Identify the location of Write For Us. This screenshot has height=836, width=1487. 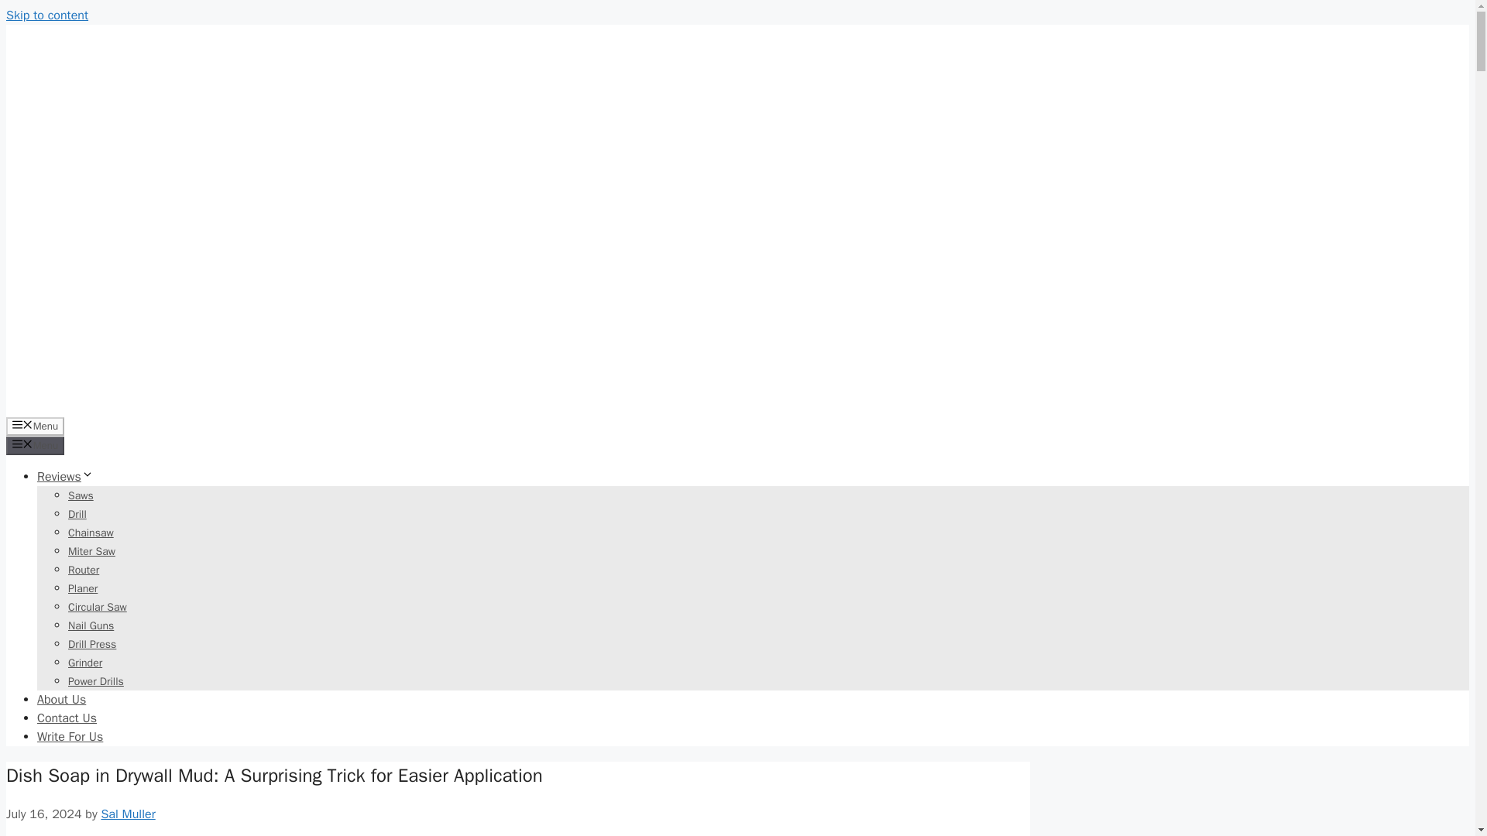
(70, 737).